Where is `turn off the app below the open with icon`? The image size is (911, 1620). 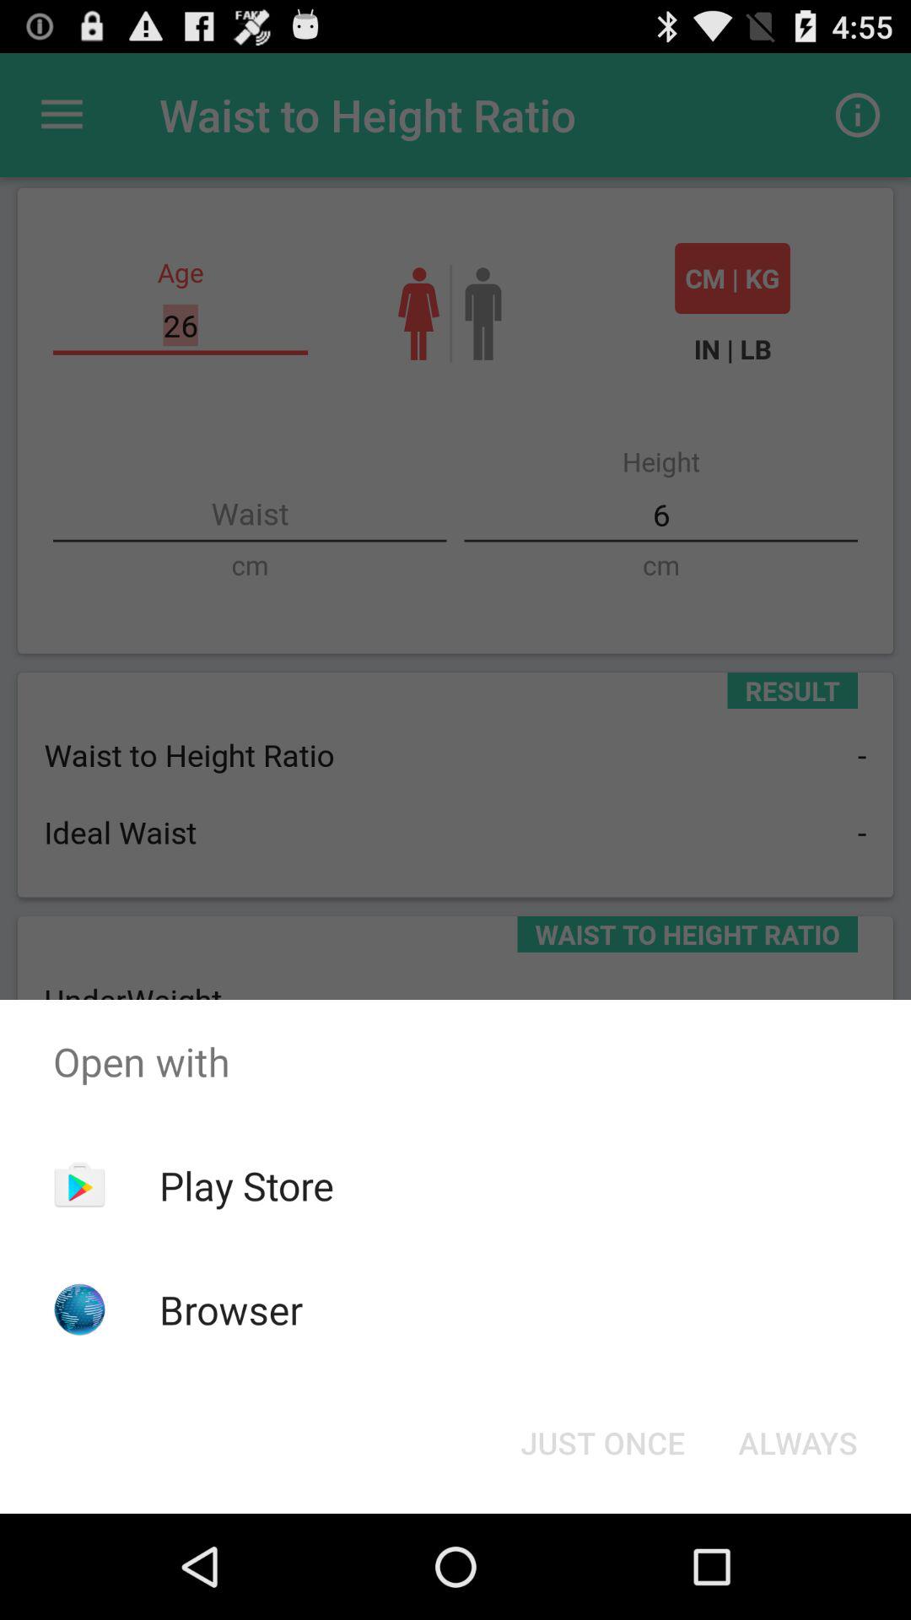 turn off the app below the open with icon is located at coordinates (798, 1443).